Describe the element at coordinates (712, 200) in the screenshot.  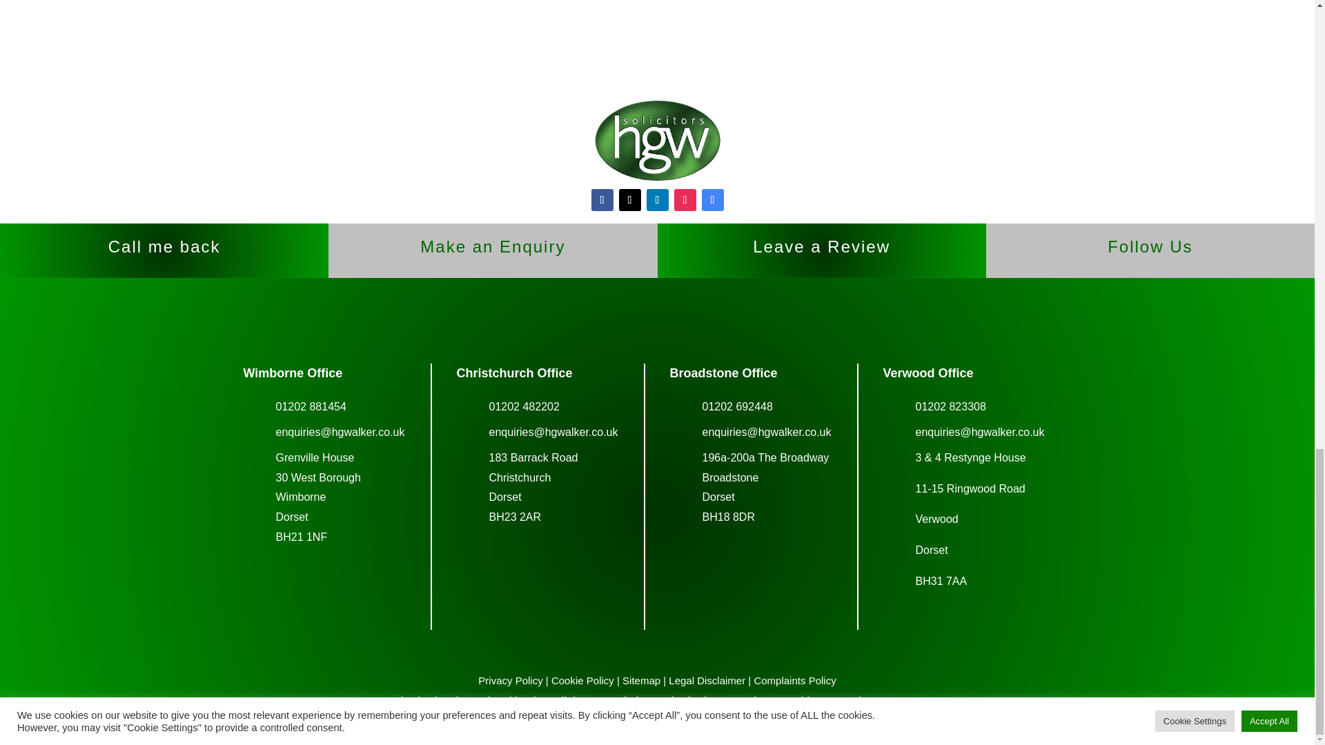
I see `Follow on Google` at that location.